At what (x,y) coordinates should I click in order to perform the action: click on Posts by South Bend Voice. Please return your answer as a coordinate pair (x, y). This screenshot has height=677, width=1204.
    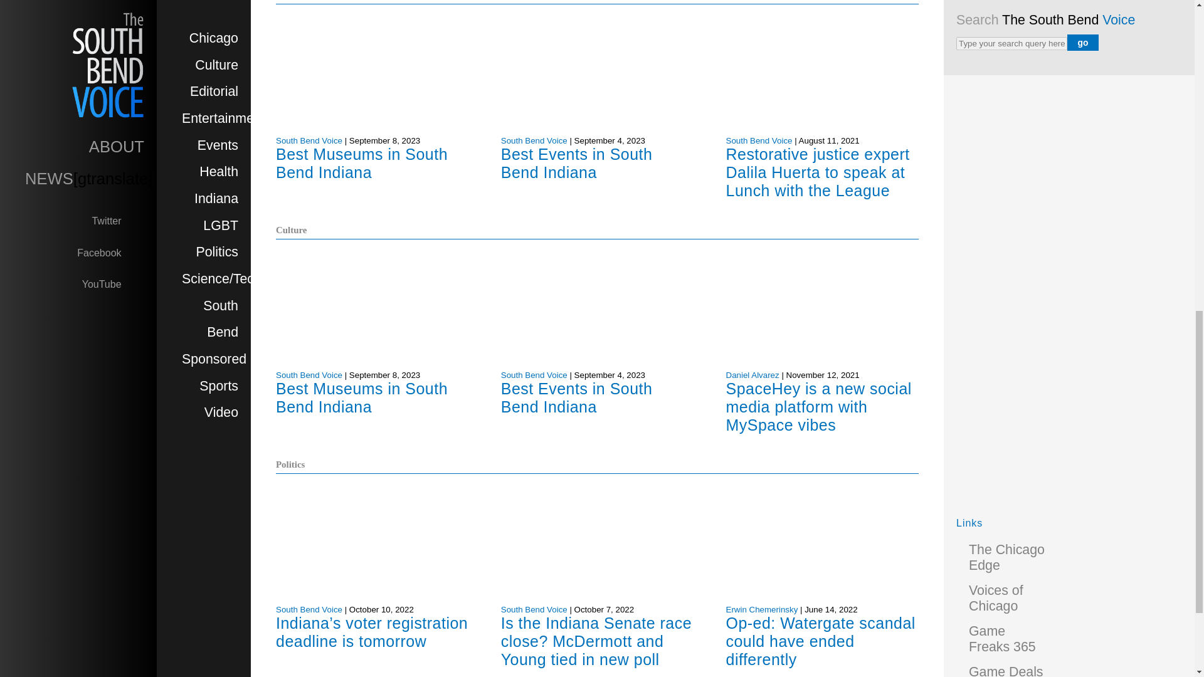
    Looking at the image, I should click on (534, 609).